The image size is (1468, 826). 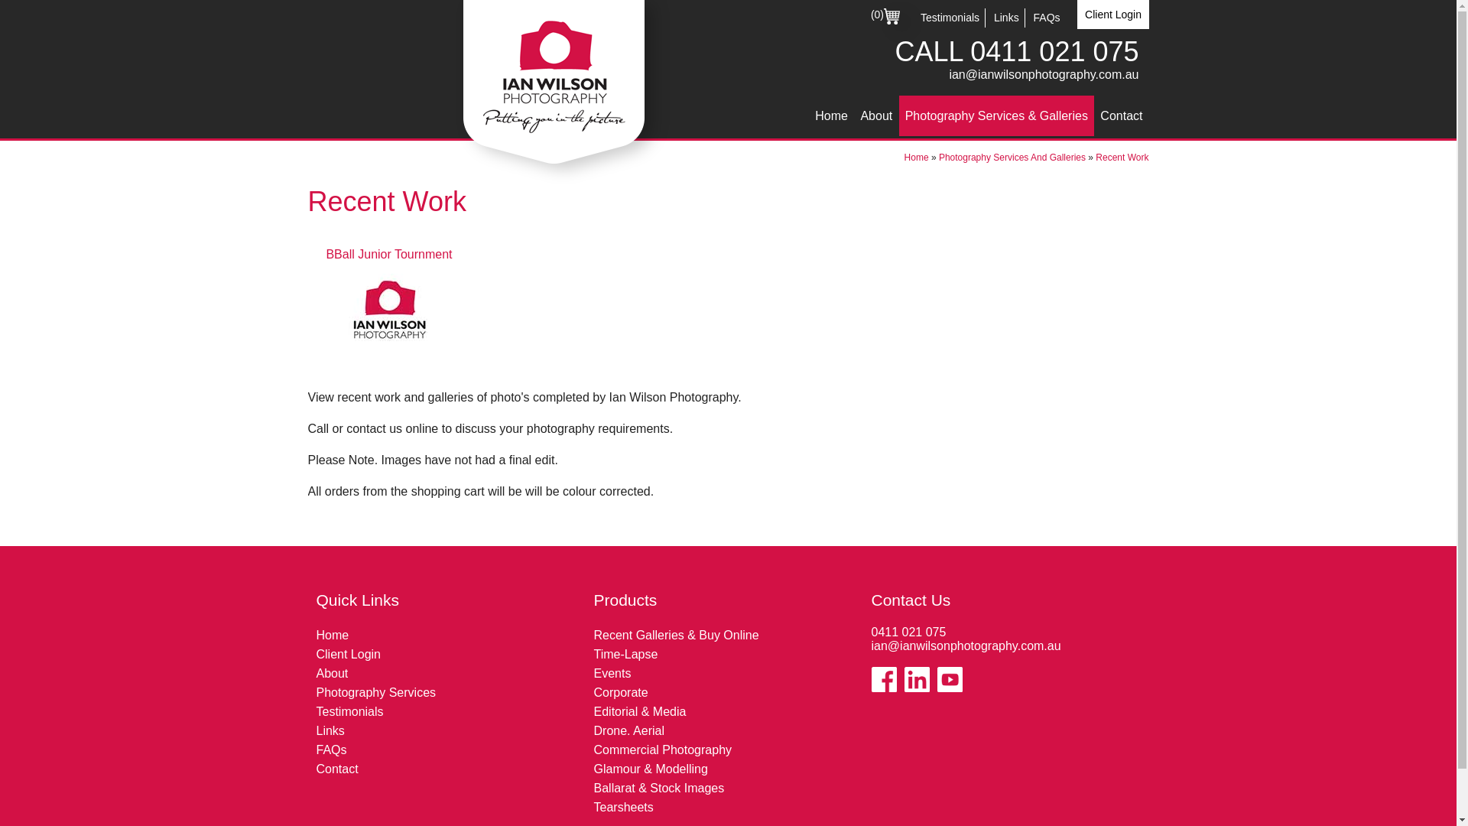 What do you see at coordinates (1122, 158) in the screenshot?
I see `Recent Work` at bounding box center [1122, 158].